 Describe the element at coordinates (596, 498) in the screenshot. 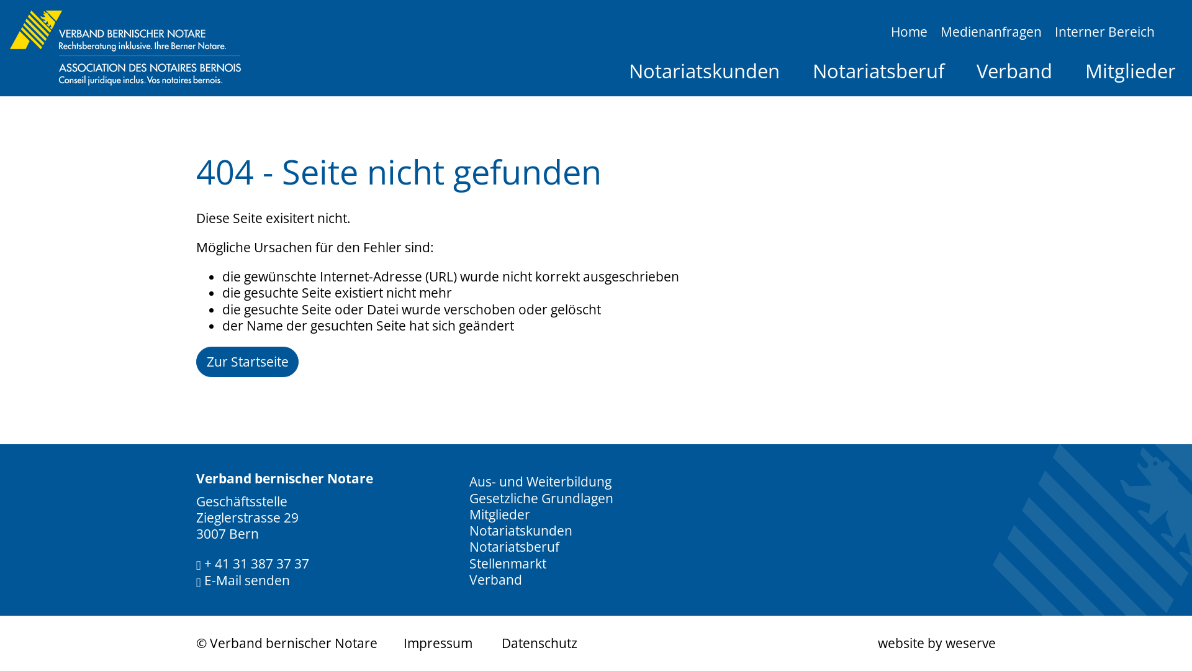

I see `Gesetzliche Grundlagen` at that location.